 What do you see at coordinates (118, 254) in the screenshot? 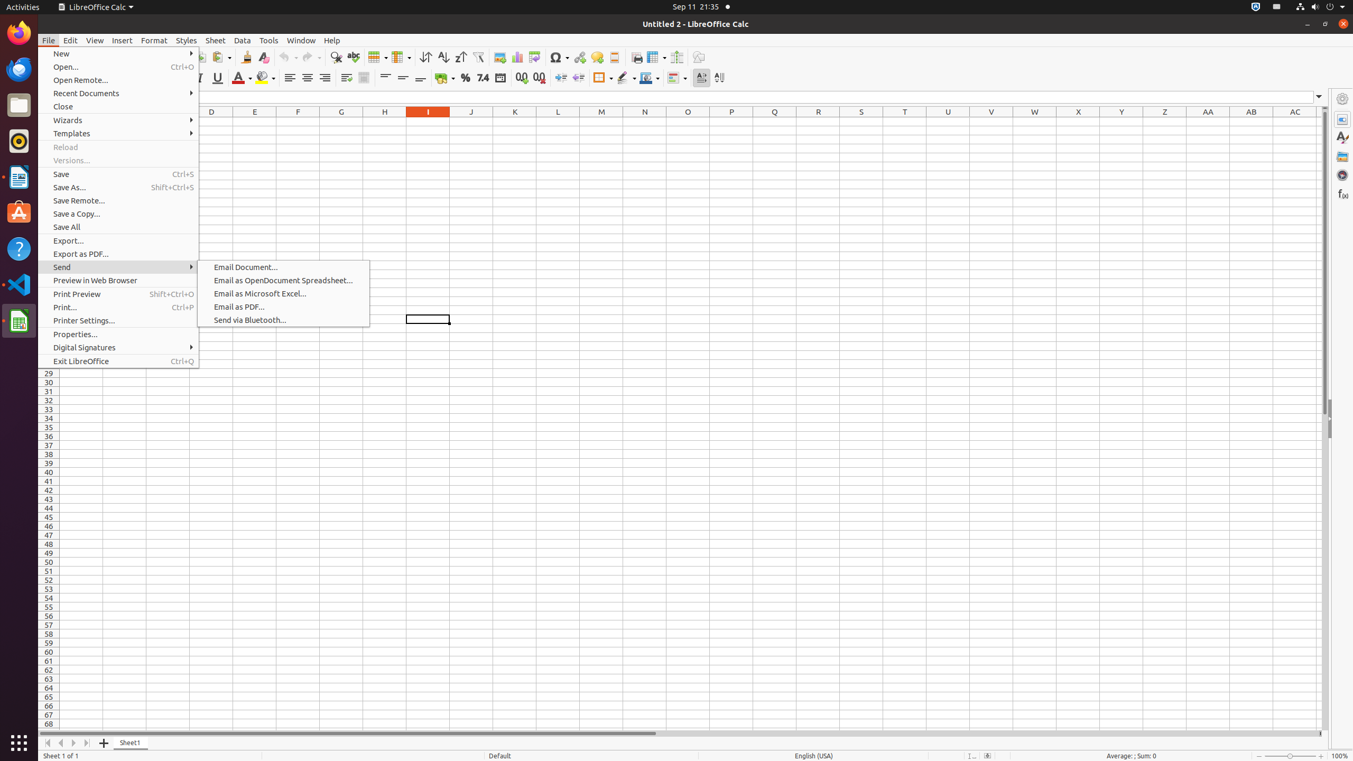
I see `Export as PDF...` at bounding box center [118, 254].